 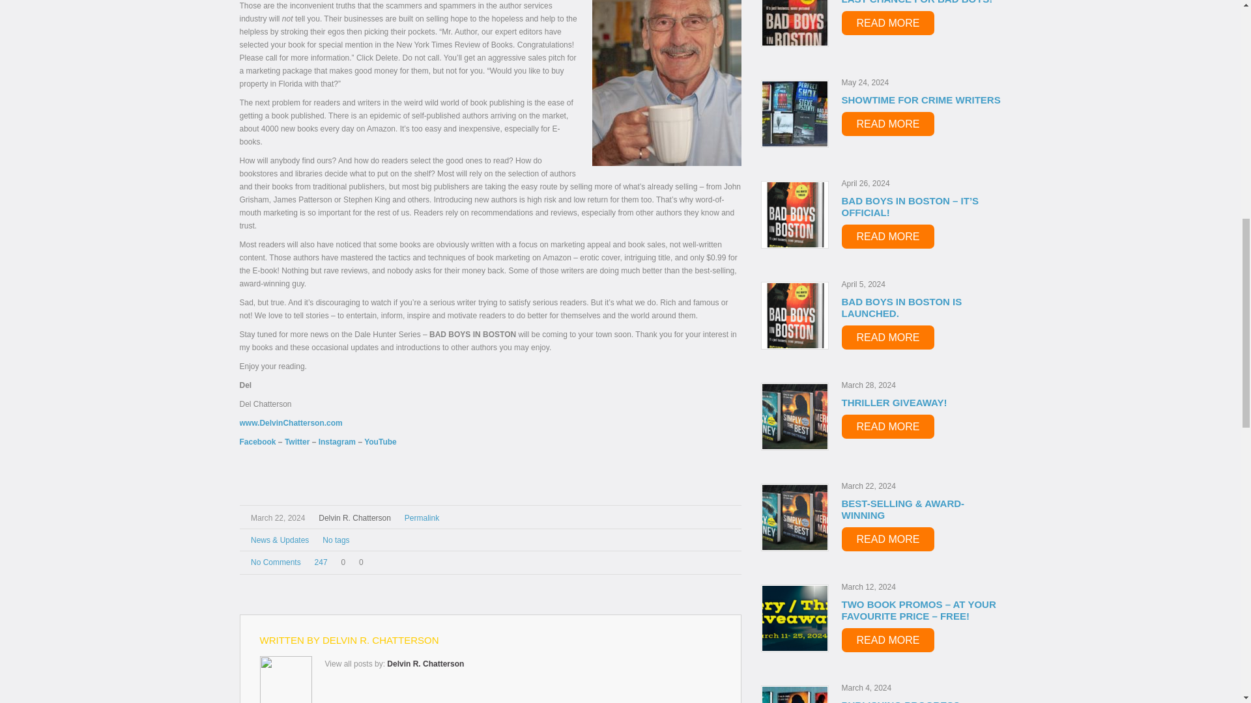 I want to click on www.DelvinChatterson.com, so click(x=291, y=422).